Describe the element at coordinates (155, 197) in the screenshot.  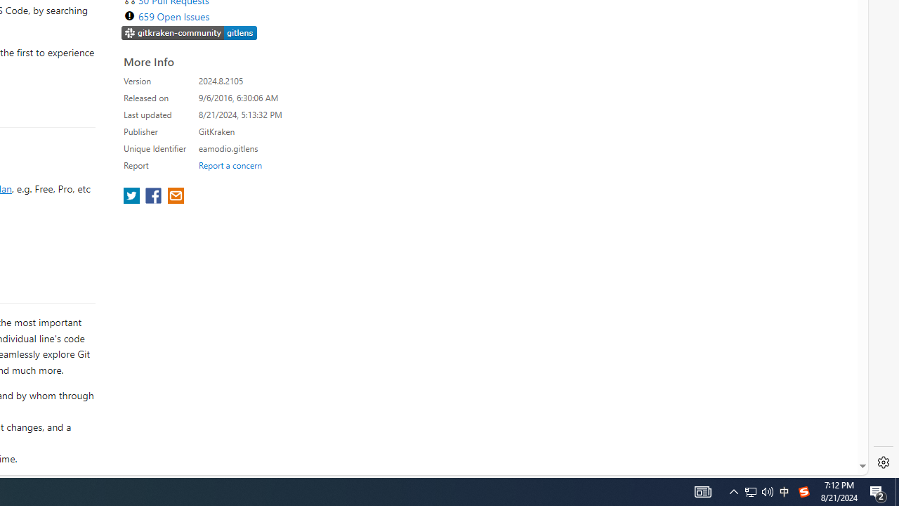
I see `share extension on facebook` at that location.